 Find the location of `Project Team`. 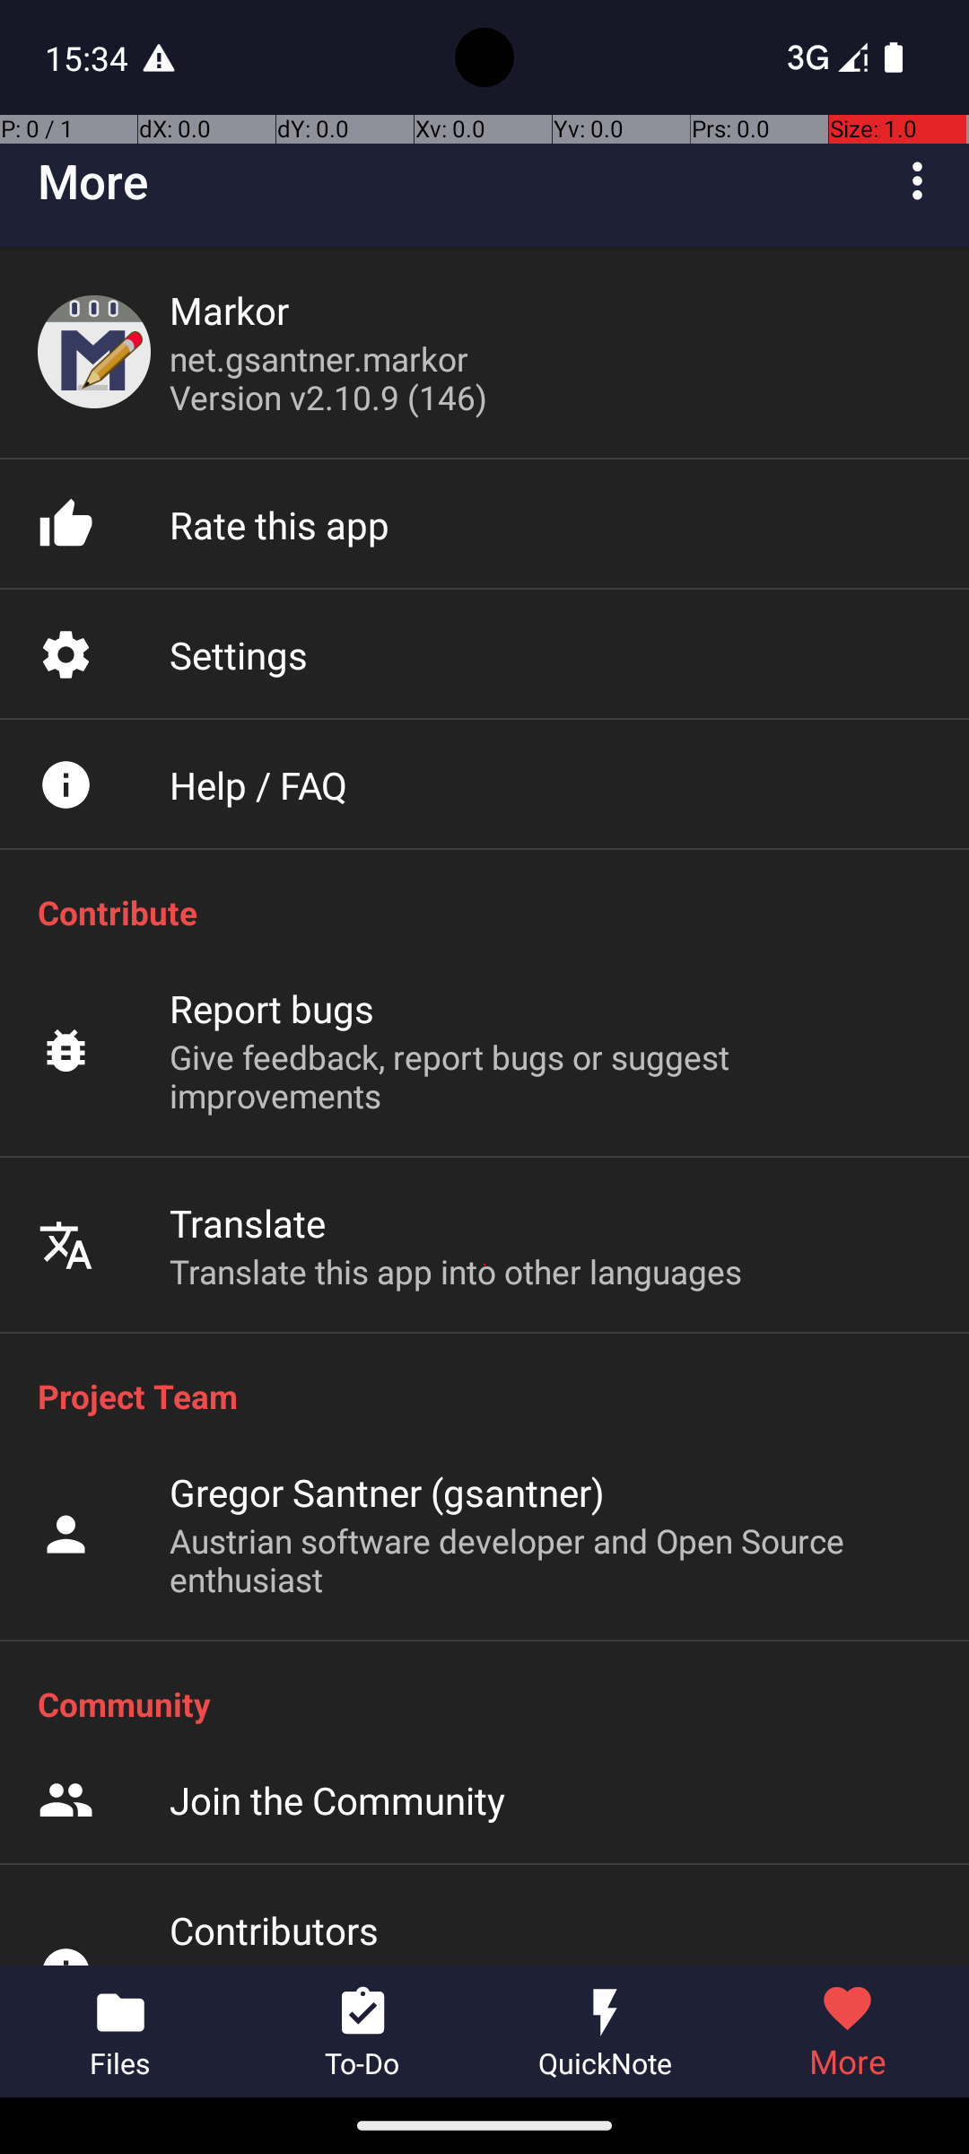

Project Team is located at coordinates (493, 1396).